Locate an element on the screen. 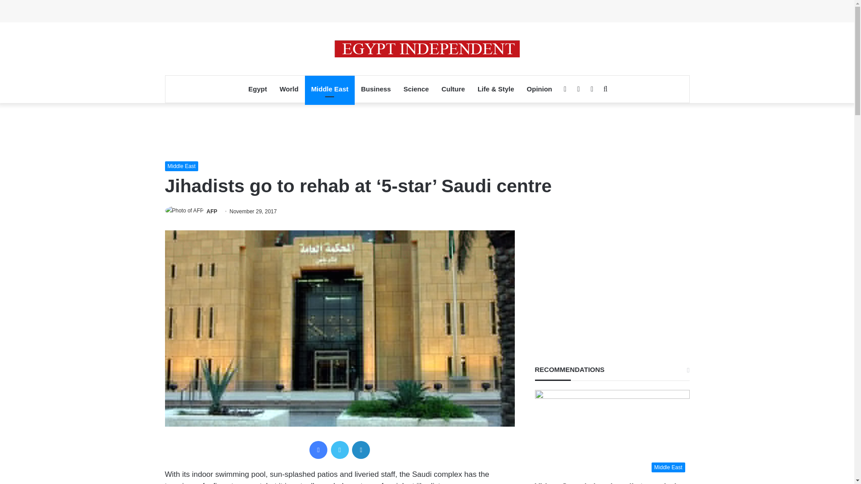 The height and width of the screenshot is (484, 861). Business is located at coordinates (376, 89).